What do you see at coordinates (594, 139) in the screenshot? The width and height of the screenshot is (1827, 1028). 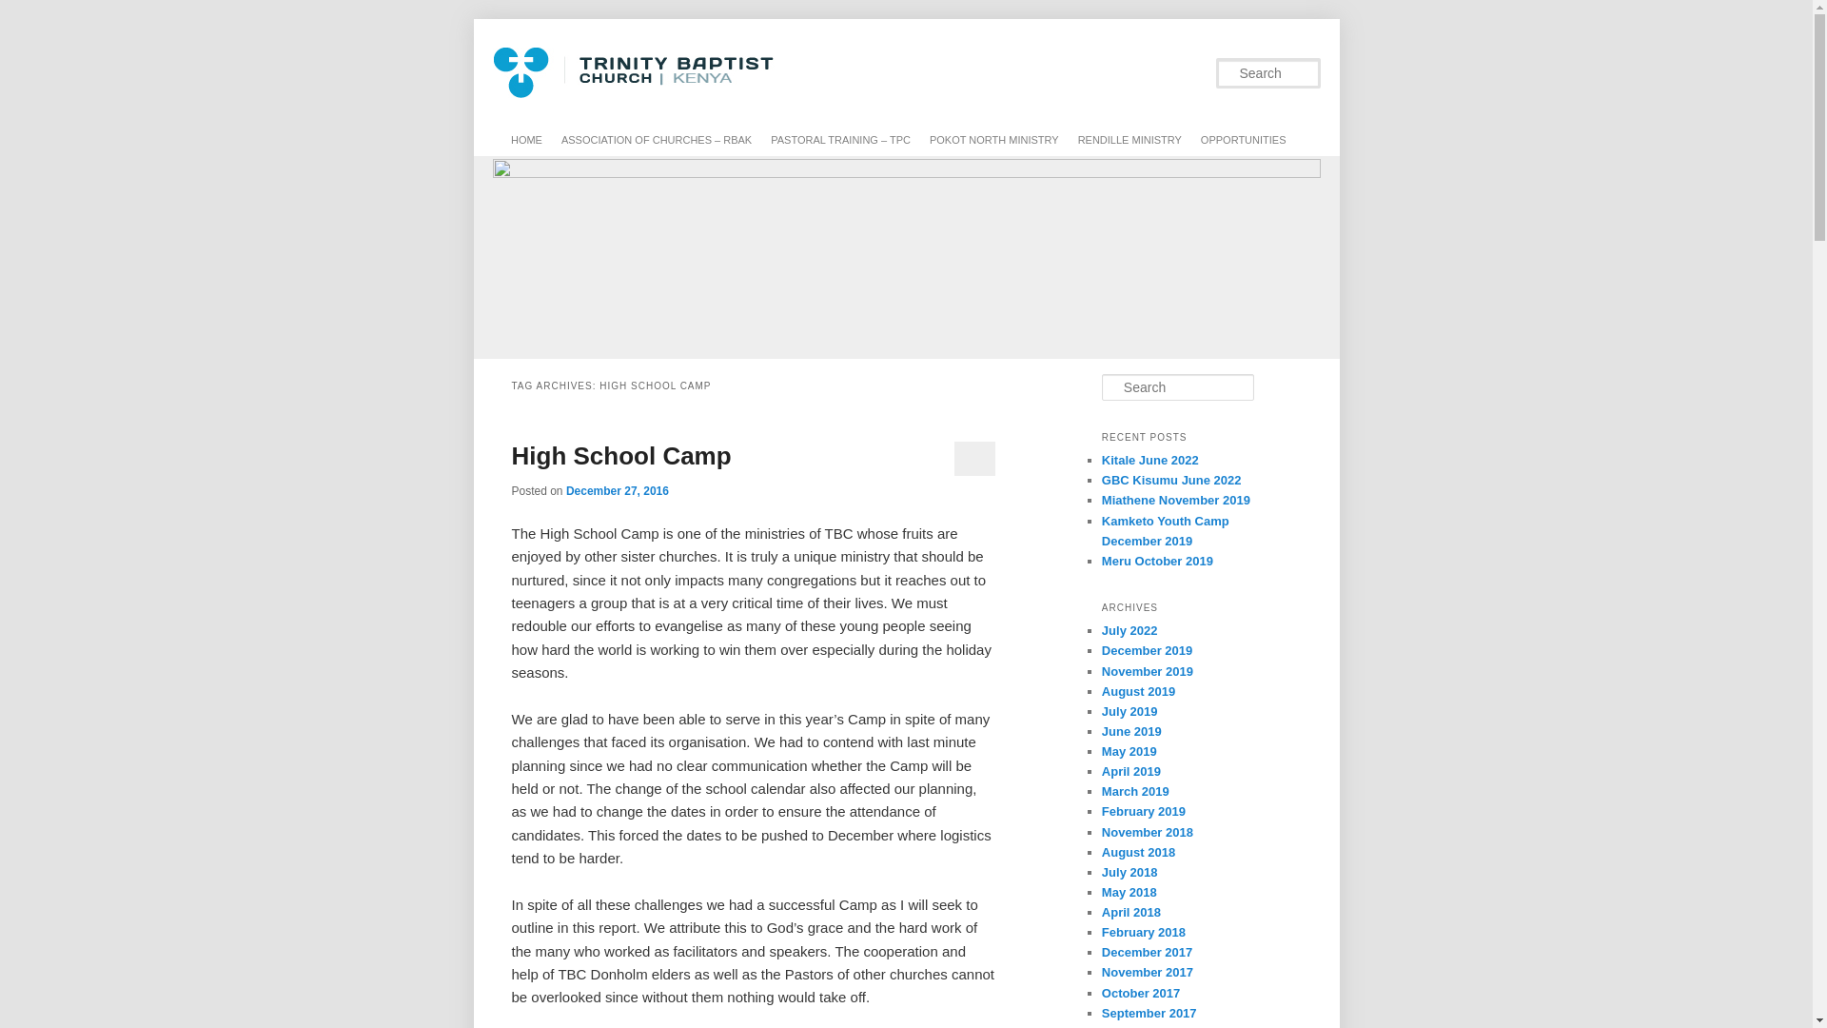 I see `SKIP TO PRIMARY CONTENT` at bounding box center [594, 139].